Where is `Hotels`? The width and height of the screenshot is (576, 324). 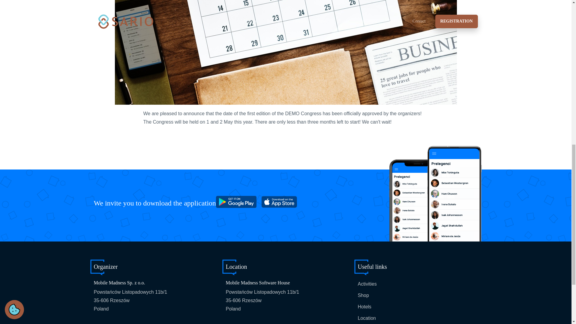 Hotels is located at coordinates (364, 307).